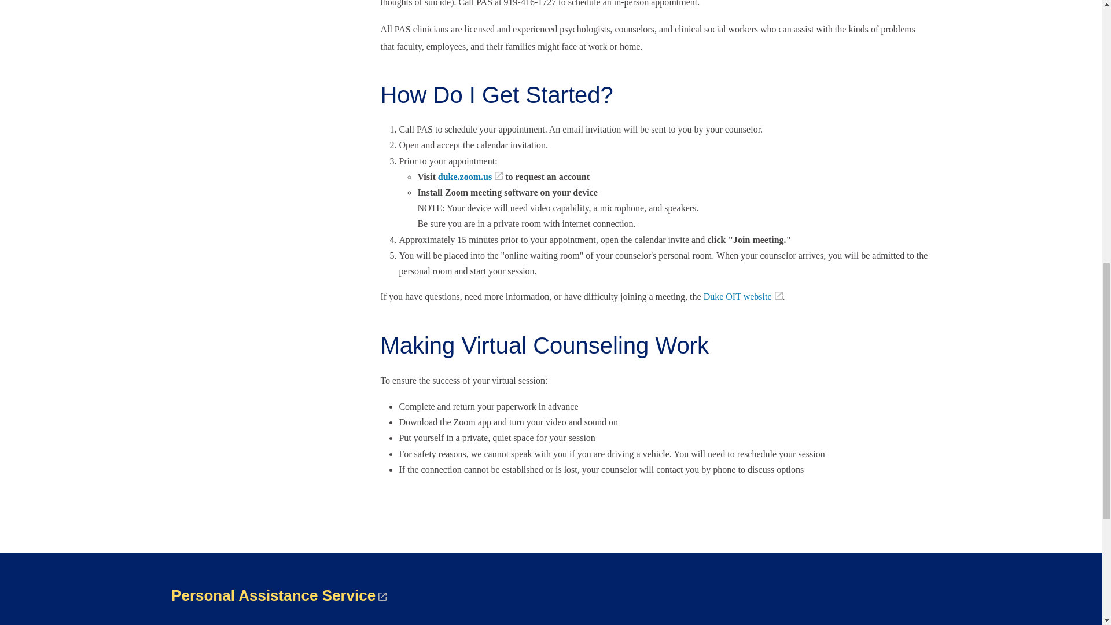  What do you see at coordinates (743, 296) in the screenshot?
I see `Duke OIT website` at bounding box center [743, 296].